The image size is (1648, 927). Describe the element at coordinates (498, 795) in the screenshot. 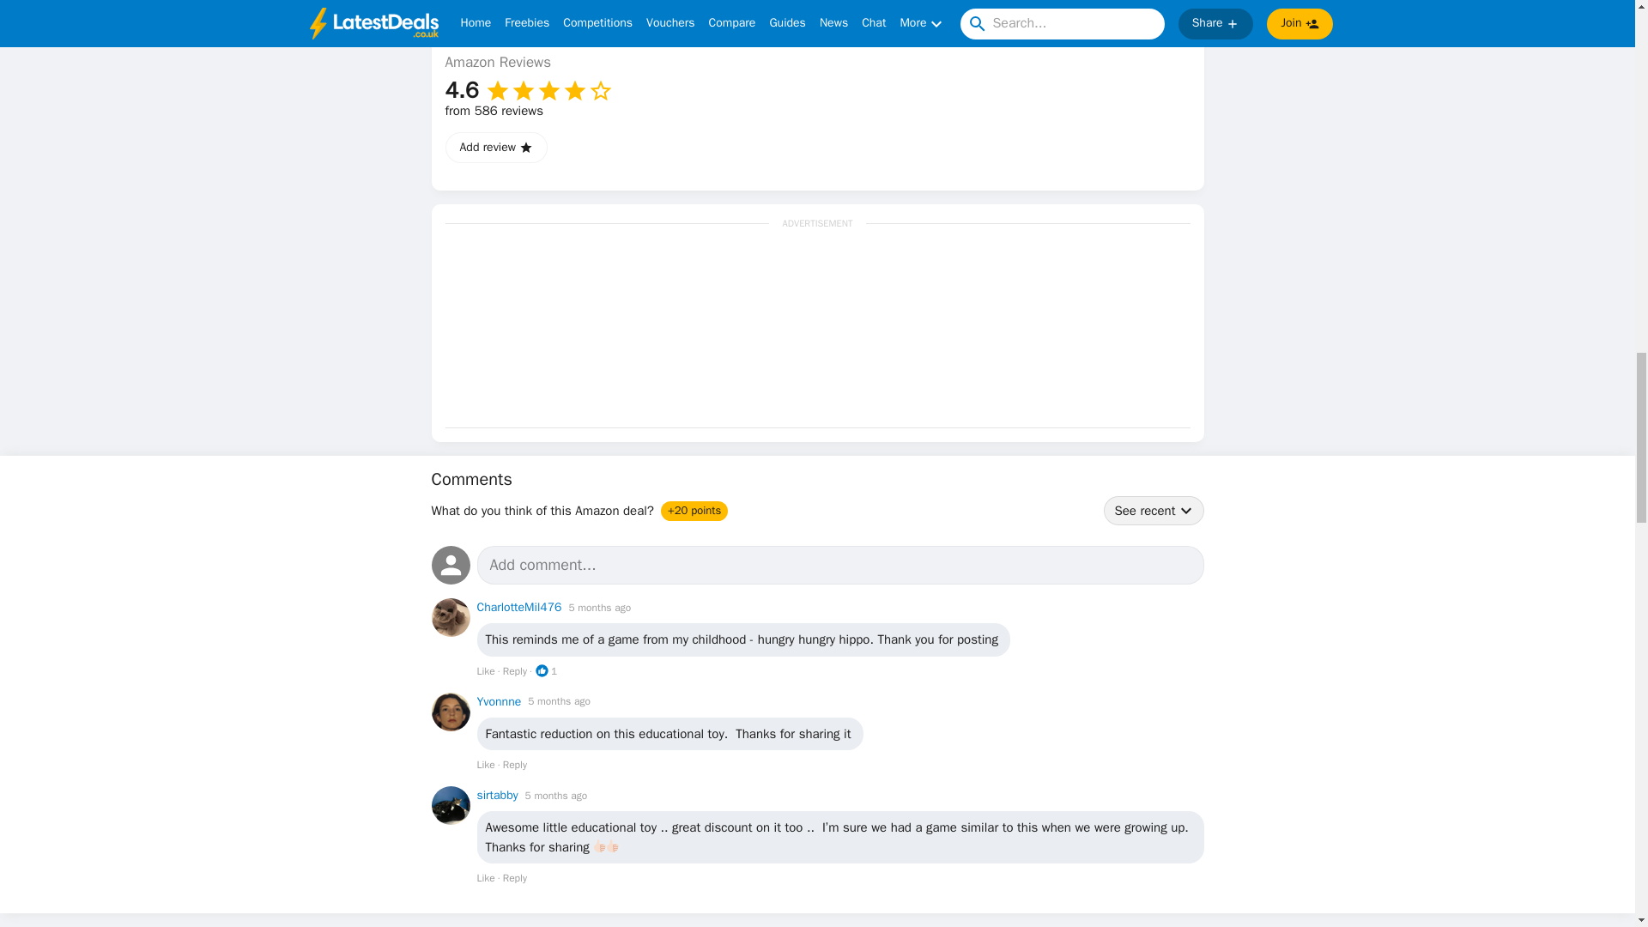

I see `sirtabby` at that location.